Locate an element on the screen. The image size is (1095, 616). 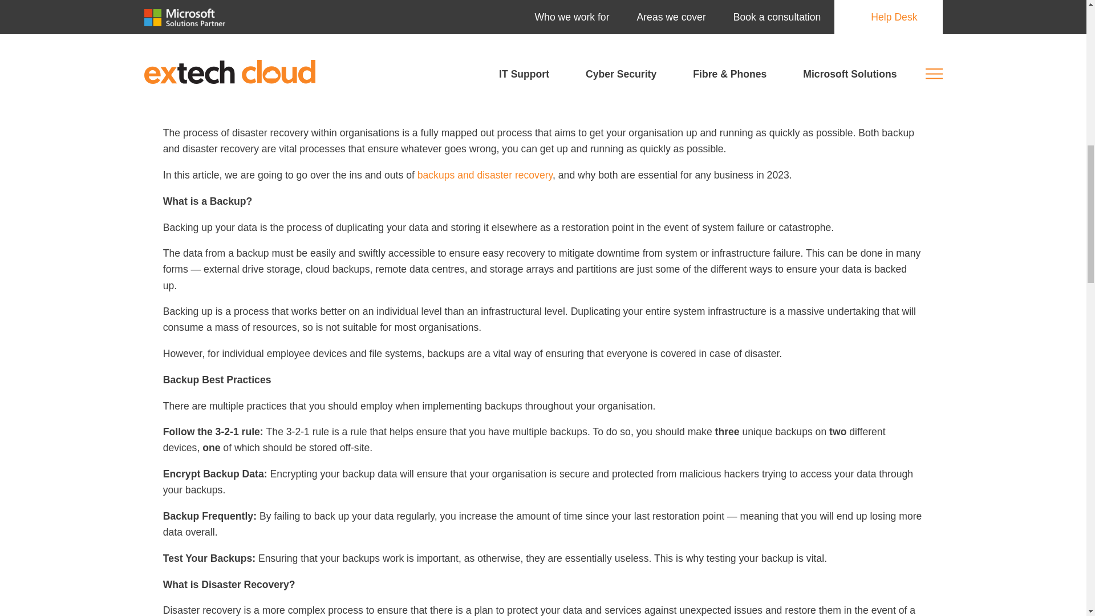
Partners is located at coordinates (731, 39).